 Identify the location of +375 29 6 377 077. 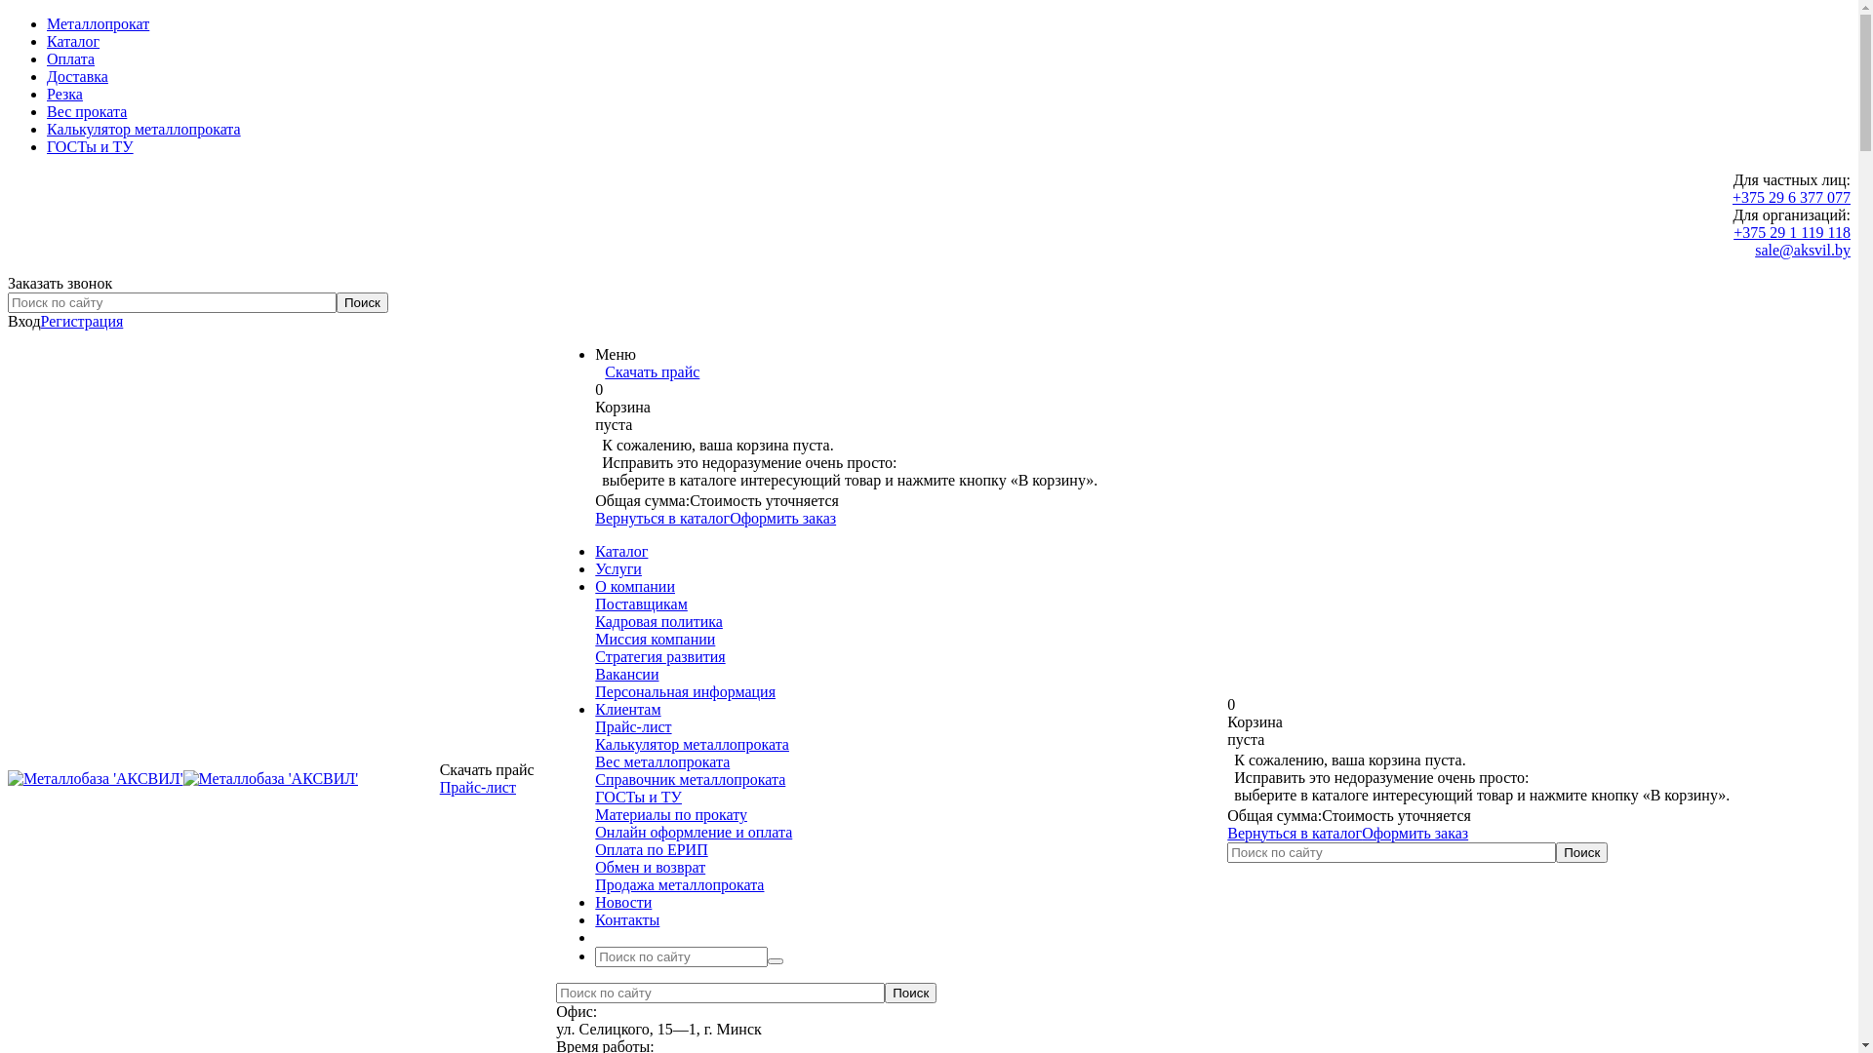
(1791, 197).